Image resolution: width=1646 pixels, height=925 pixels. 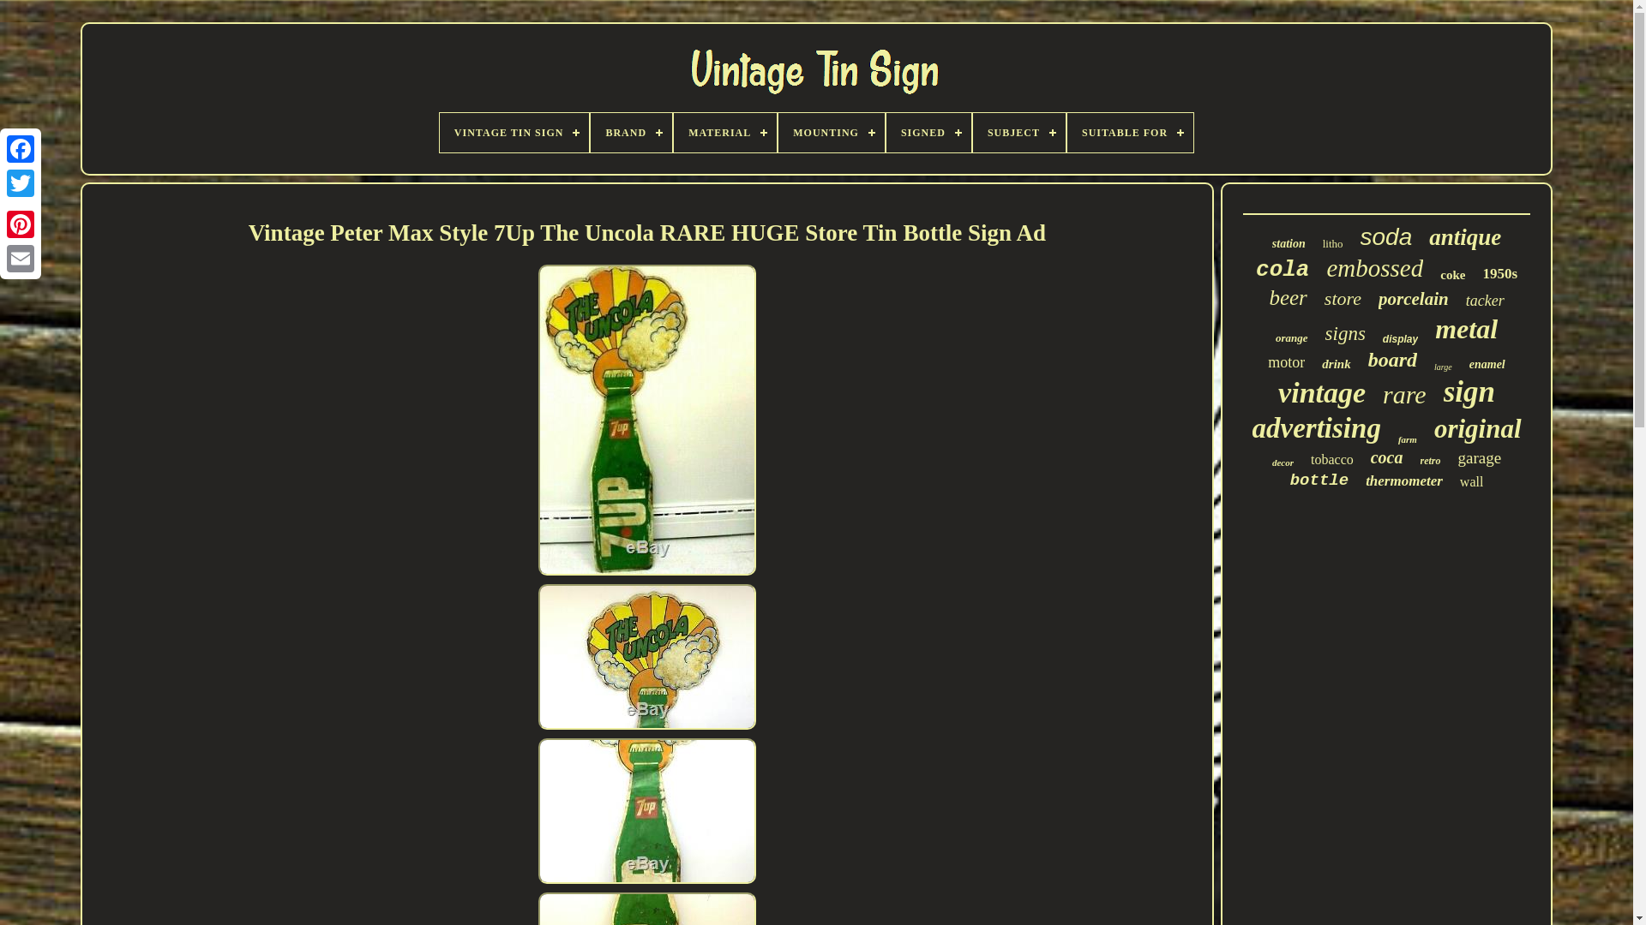 I want to click on BRAND, so click(x=631, y=132).